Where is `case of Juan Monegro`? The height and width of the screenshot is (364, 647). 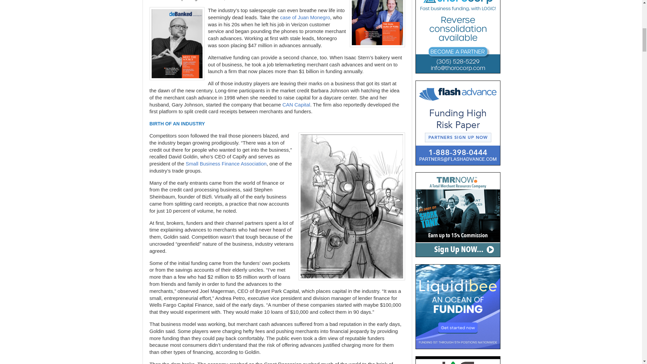
case of Juan Monegro is located at coordinates (305, 18).